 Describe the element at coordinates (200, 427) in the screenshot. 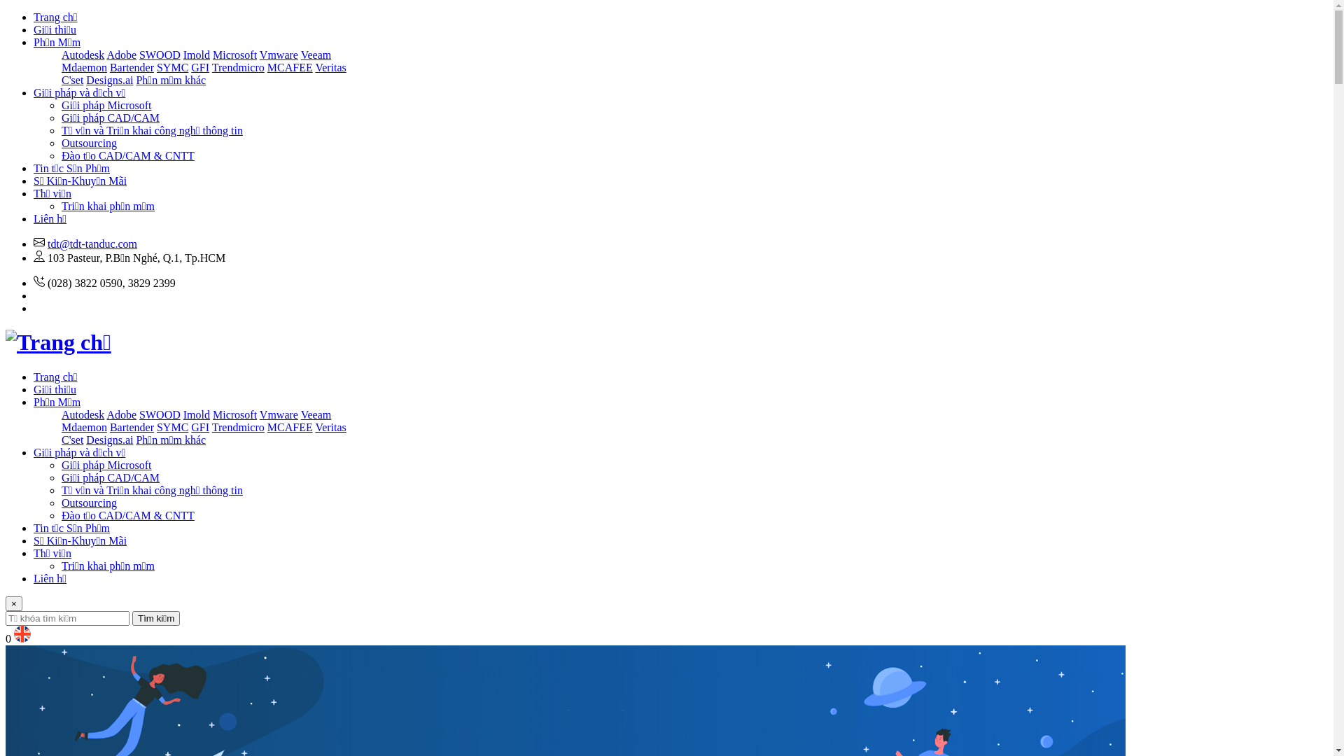

I see `GFI` at that location.